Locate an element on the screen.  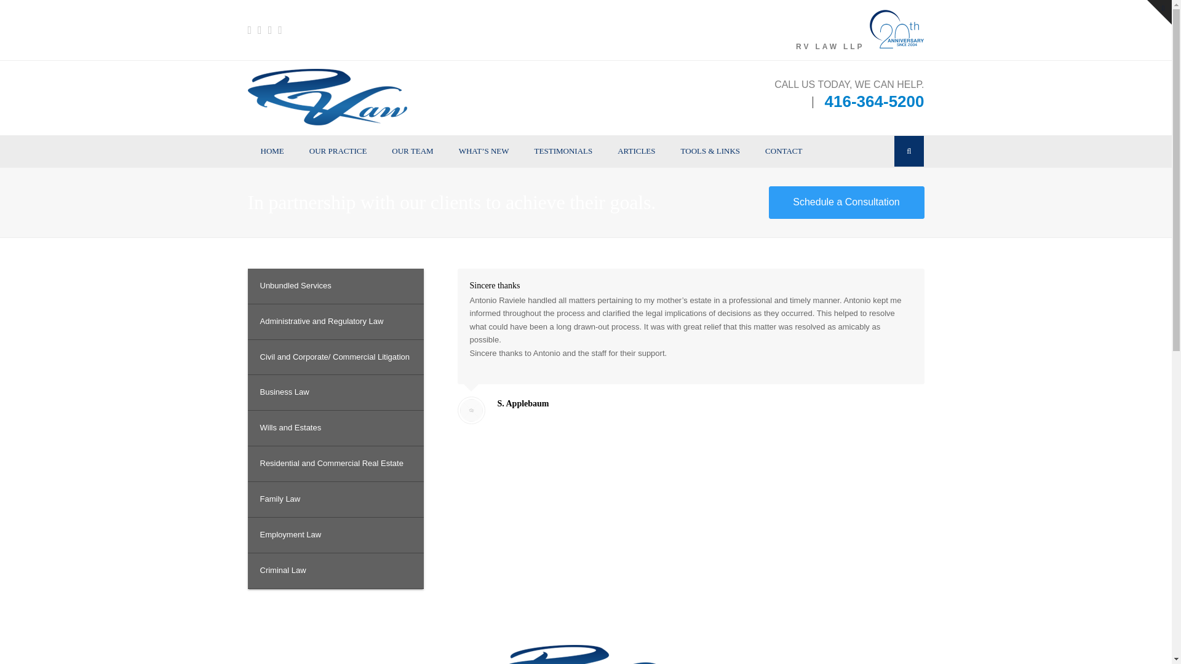
416-364-5200 is located at coordinates (875, 101).